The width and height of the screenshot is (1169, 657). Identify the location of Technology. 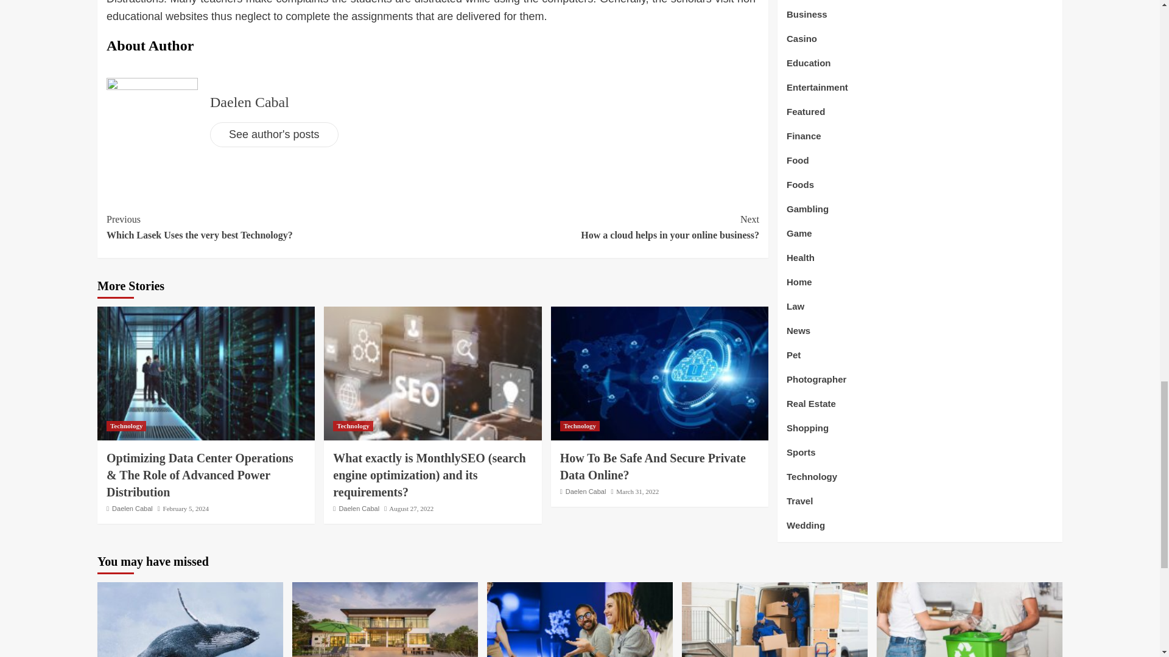
(353, 426).